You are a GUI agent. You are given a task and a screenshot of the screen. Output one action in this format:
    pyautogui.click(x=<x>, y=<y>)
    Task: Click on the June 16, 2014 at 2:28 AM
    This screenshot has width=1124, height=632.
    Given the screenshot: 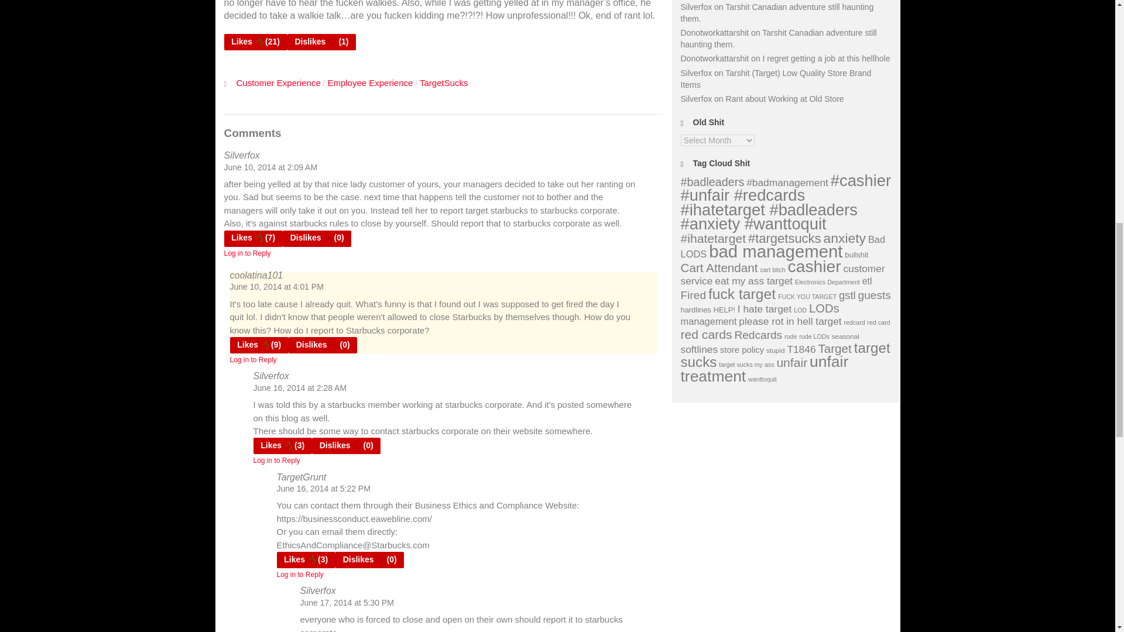 What is the action you would take?
    pyautogui.click(x=300, y=387)
    